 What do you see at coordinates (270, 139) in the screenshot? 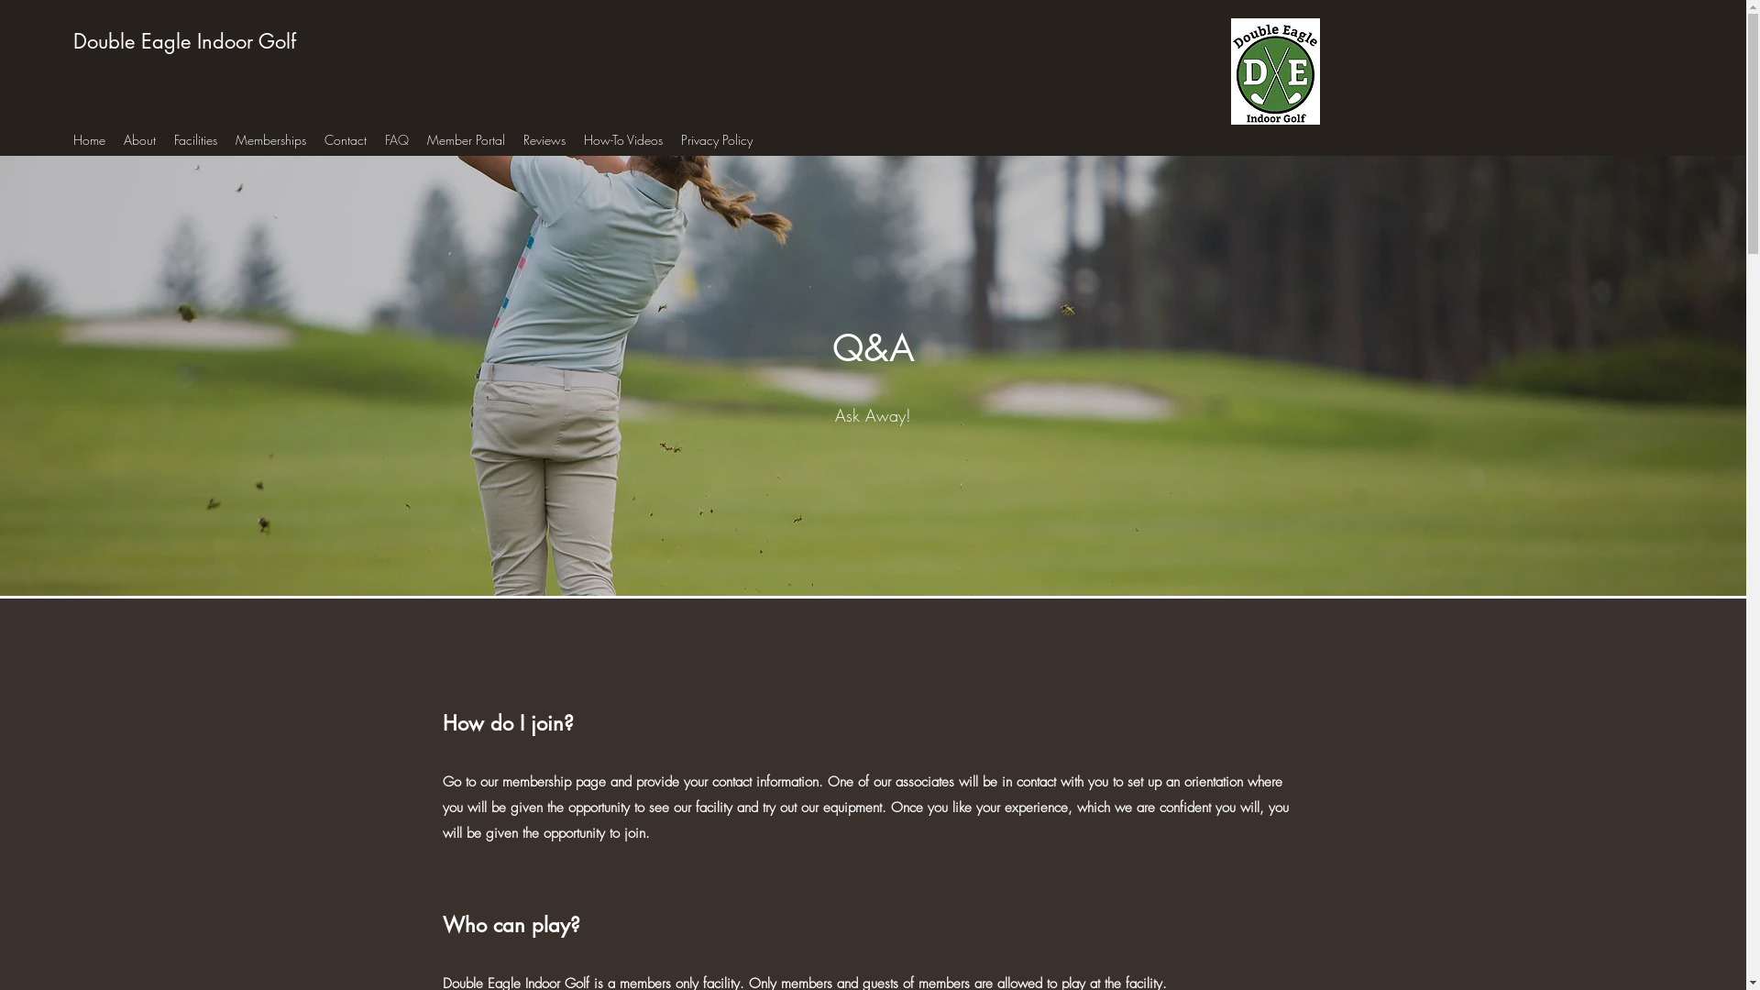
I see `Memberships` at bounding box center [270, 139].